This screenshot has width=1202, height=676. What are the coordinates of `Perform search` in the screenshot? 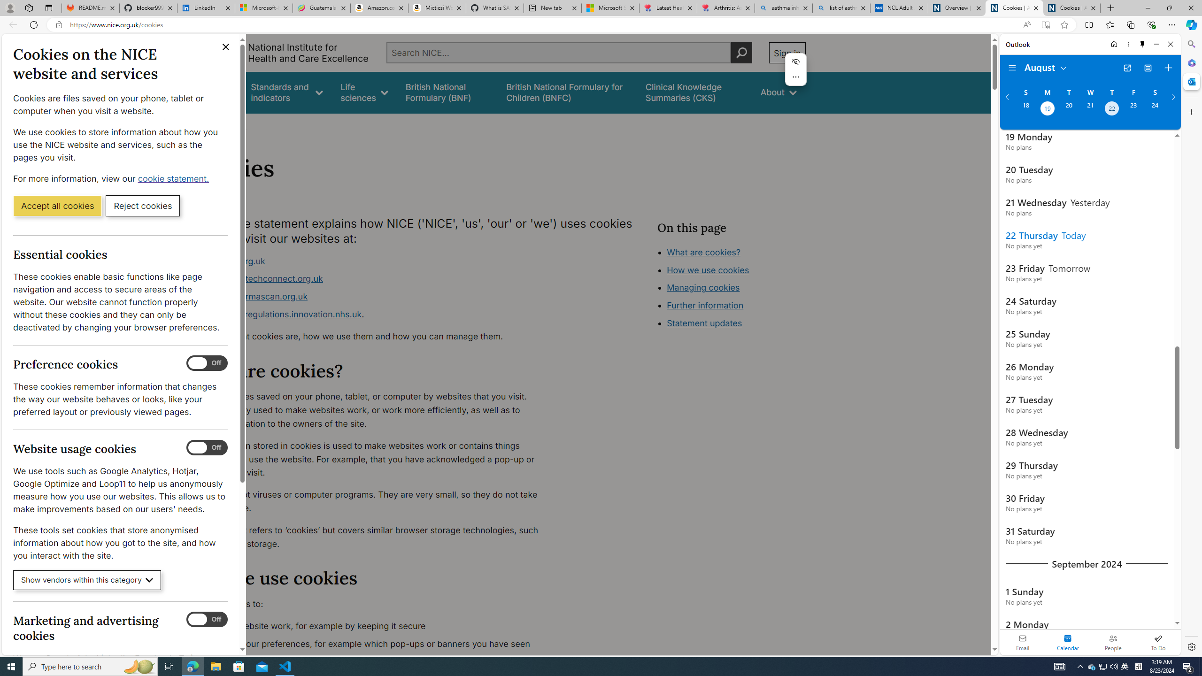 It's located at (741, 53).